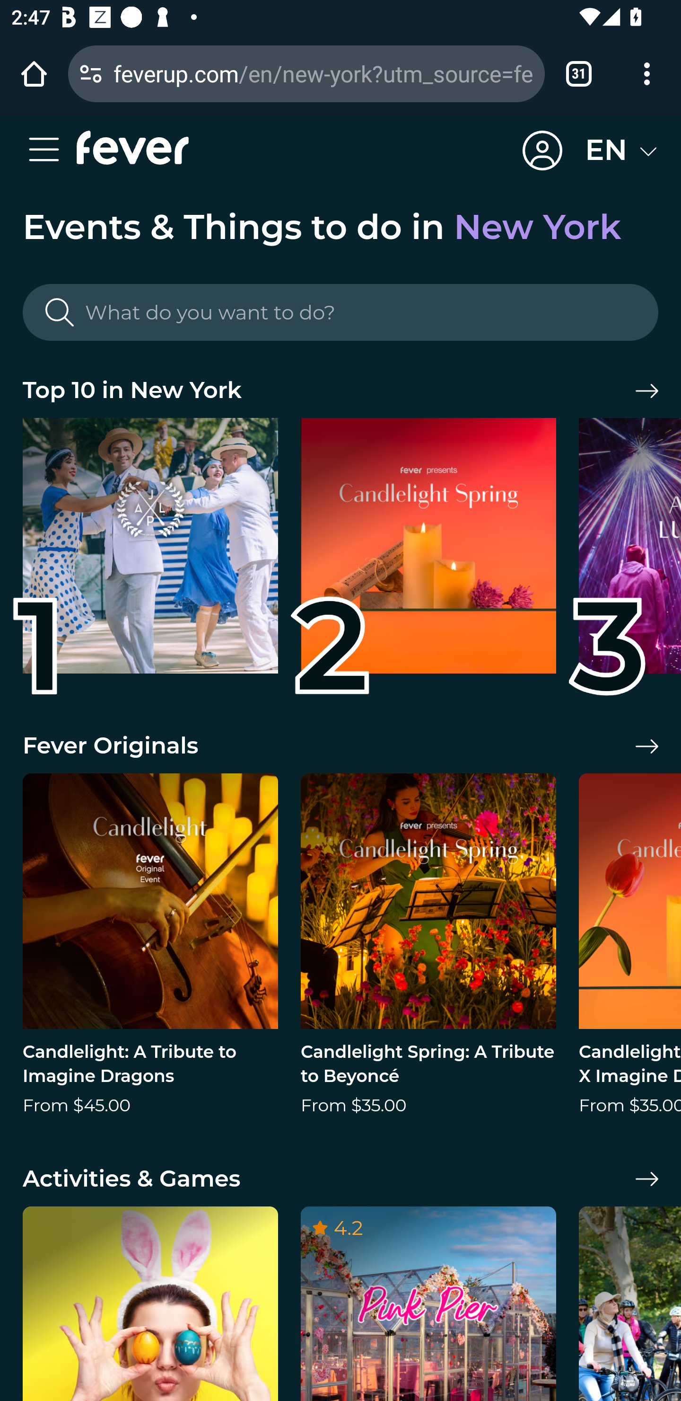 The image size is (681, 1401). What do you see at coordinates (132, 148) in the screenshot?
I see `Fever` at bounding box center [132, 148].